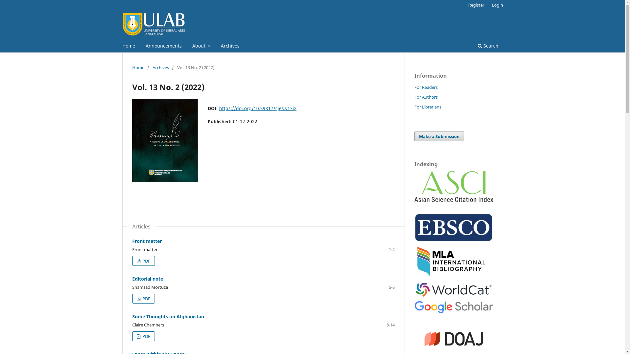  What do you see at coordinates (168, 317) in the screenshot?
I see `Some Thoughts on Afghanistan` at bounding box center [168, 317].